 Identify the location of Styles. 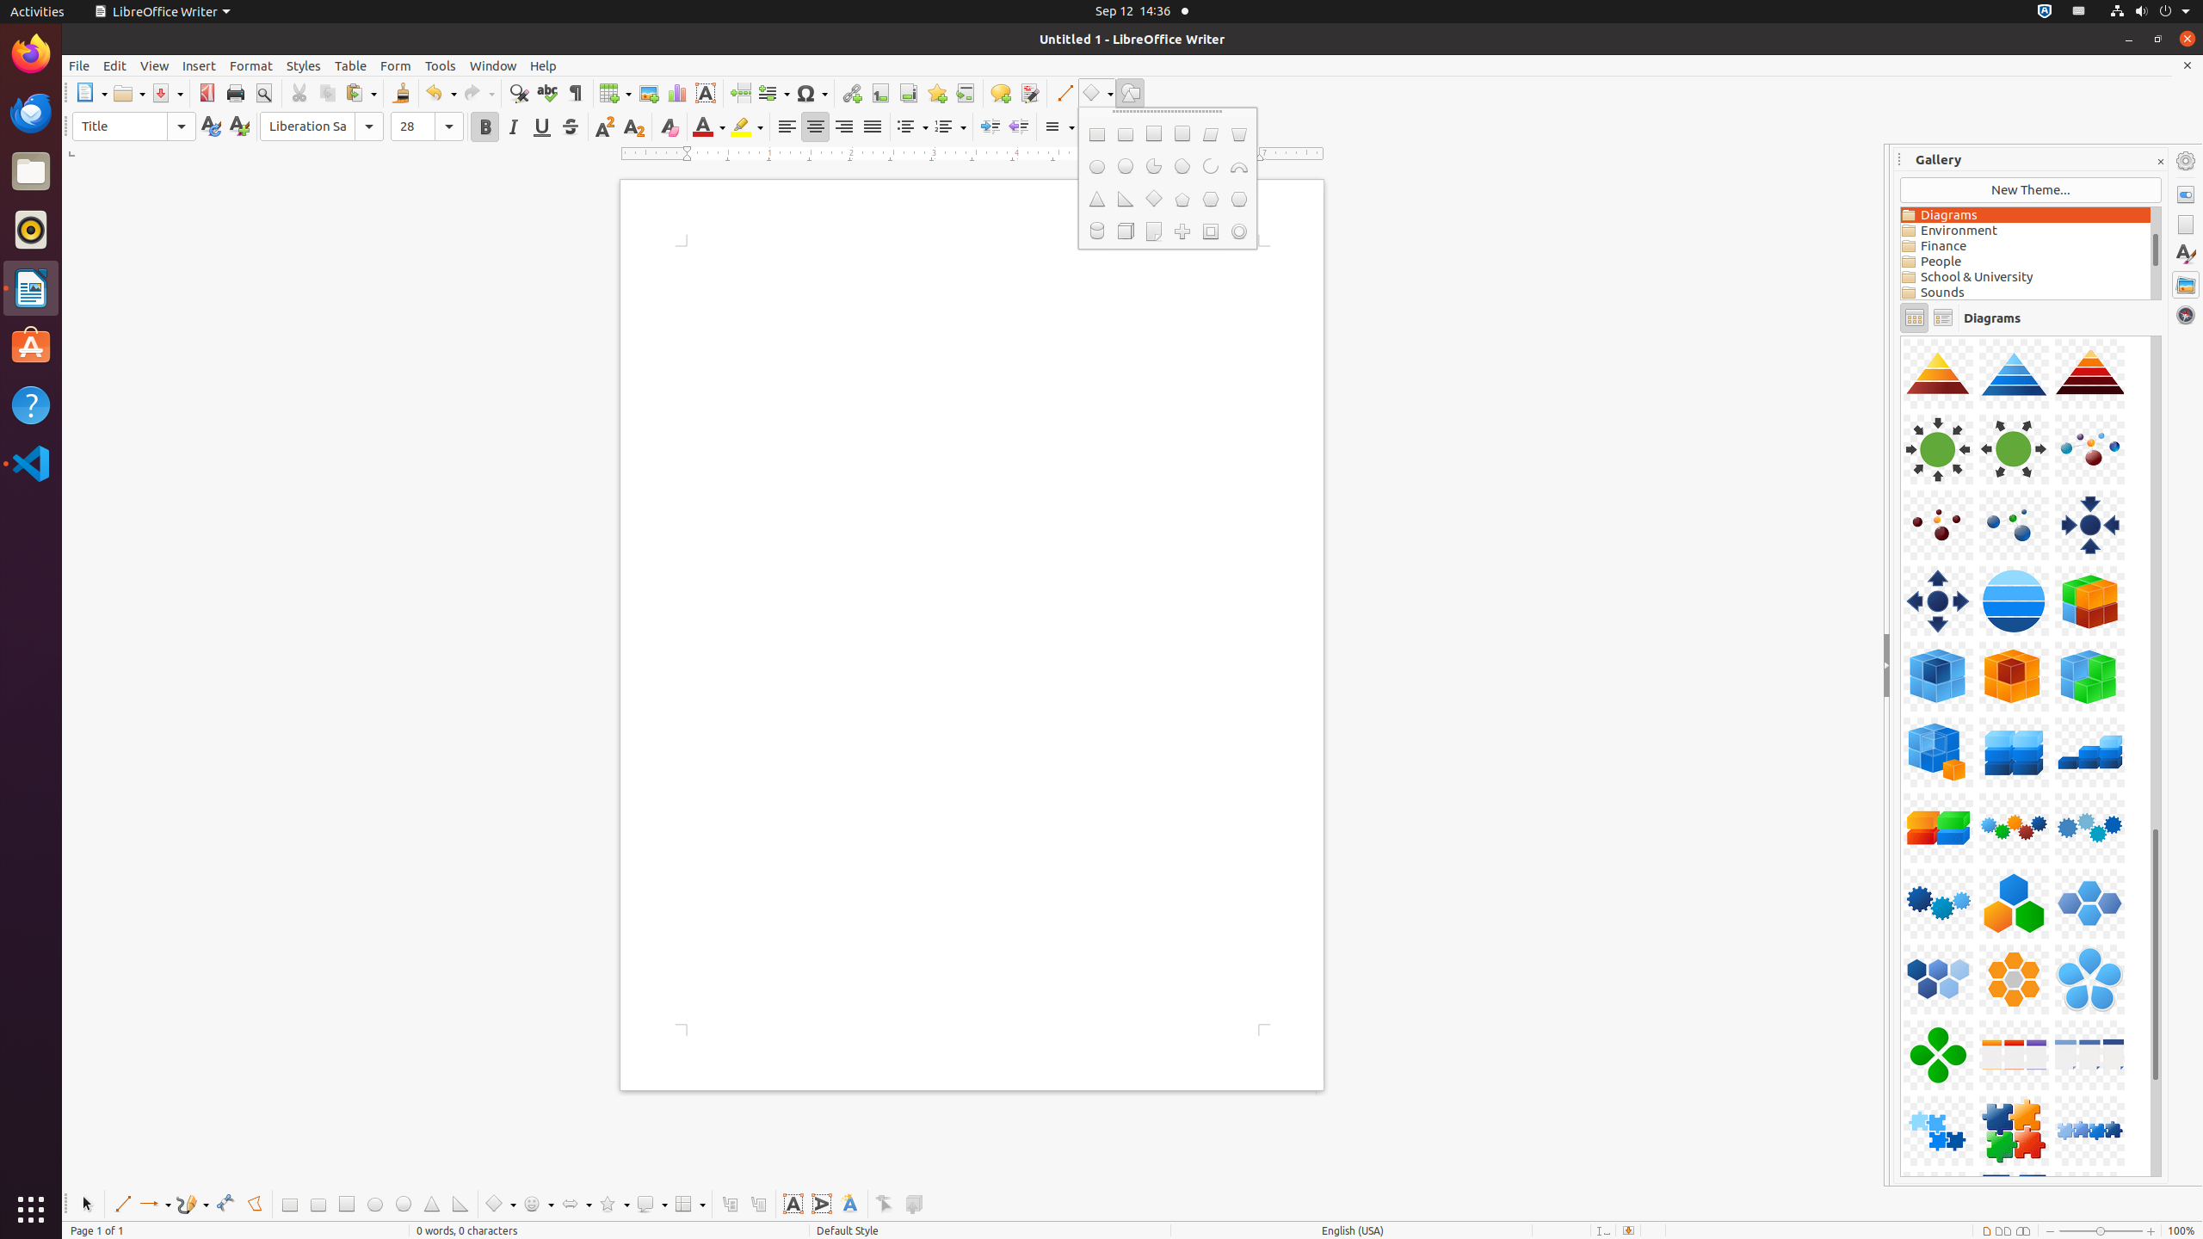
(2186, 255).